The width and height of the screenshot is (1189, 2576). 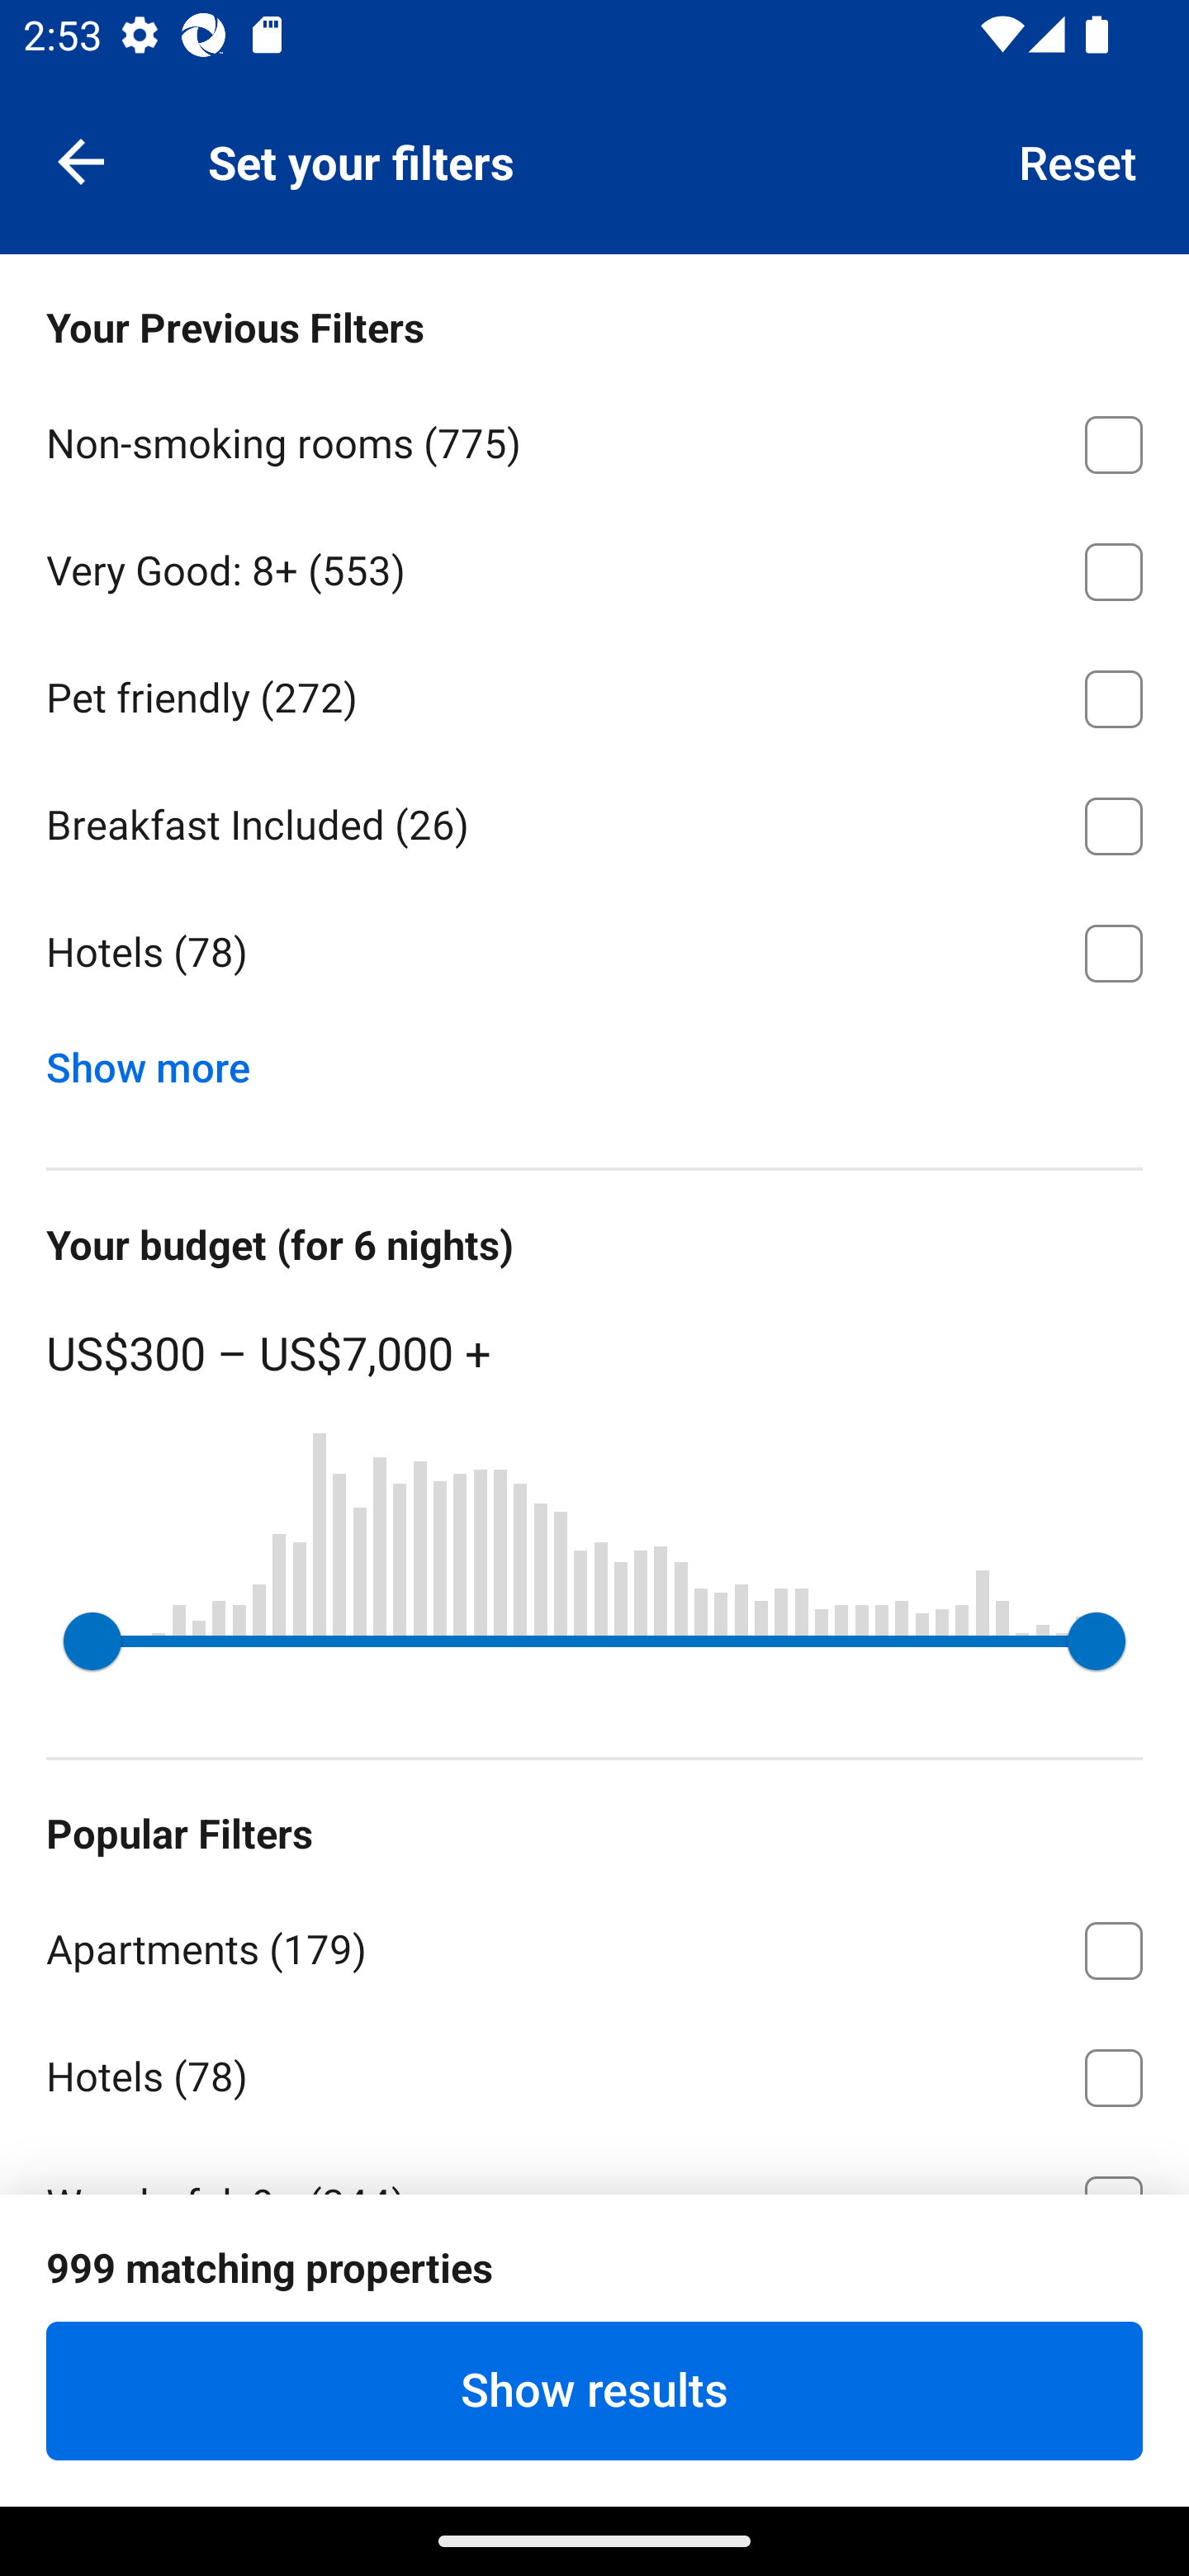 What do you see at coordinates (594, 439) in the screenshot?
I see `Non-smoking rooms ⁦(775)` at bounding box center [594, 439].